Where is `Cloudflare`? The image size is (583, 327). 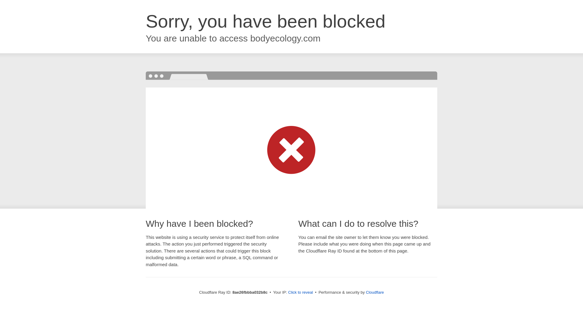 Cloudflare is located at coordinates (375, 292).